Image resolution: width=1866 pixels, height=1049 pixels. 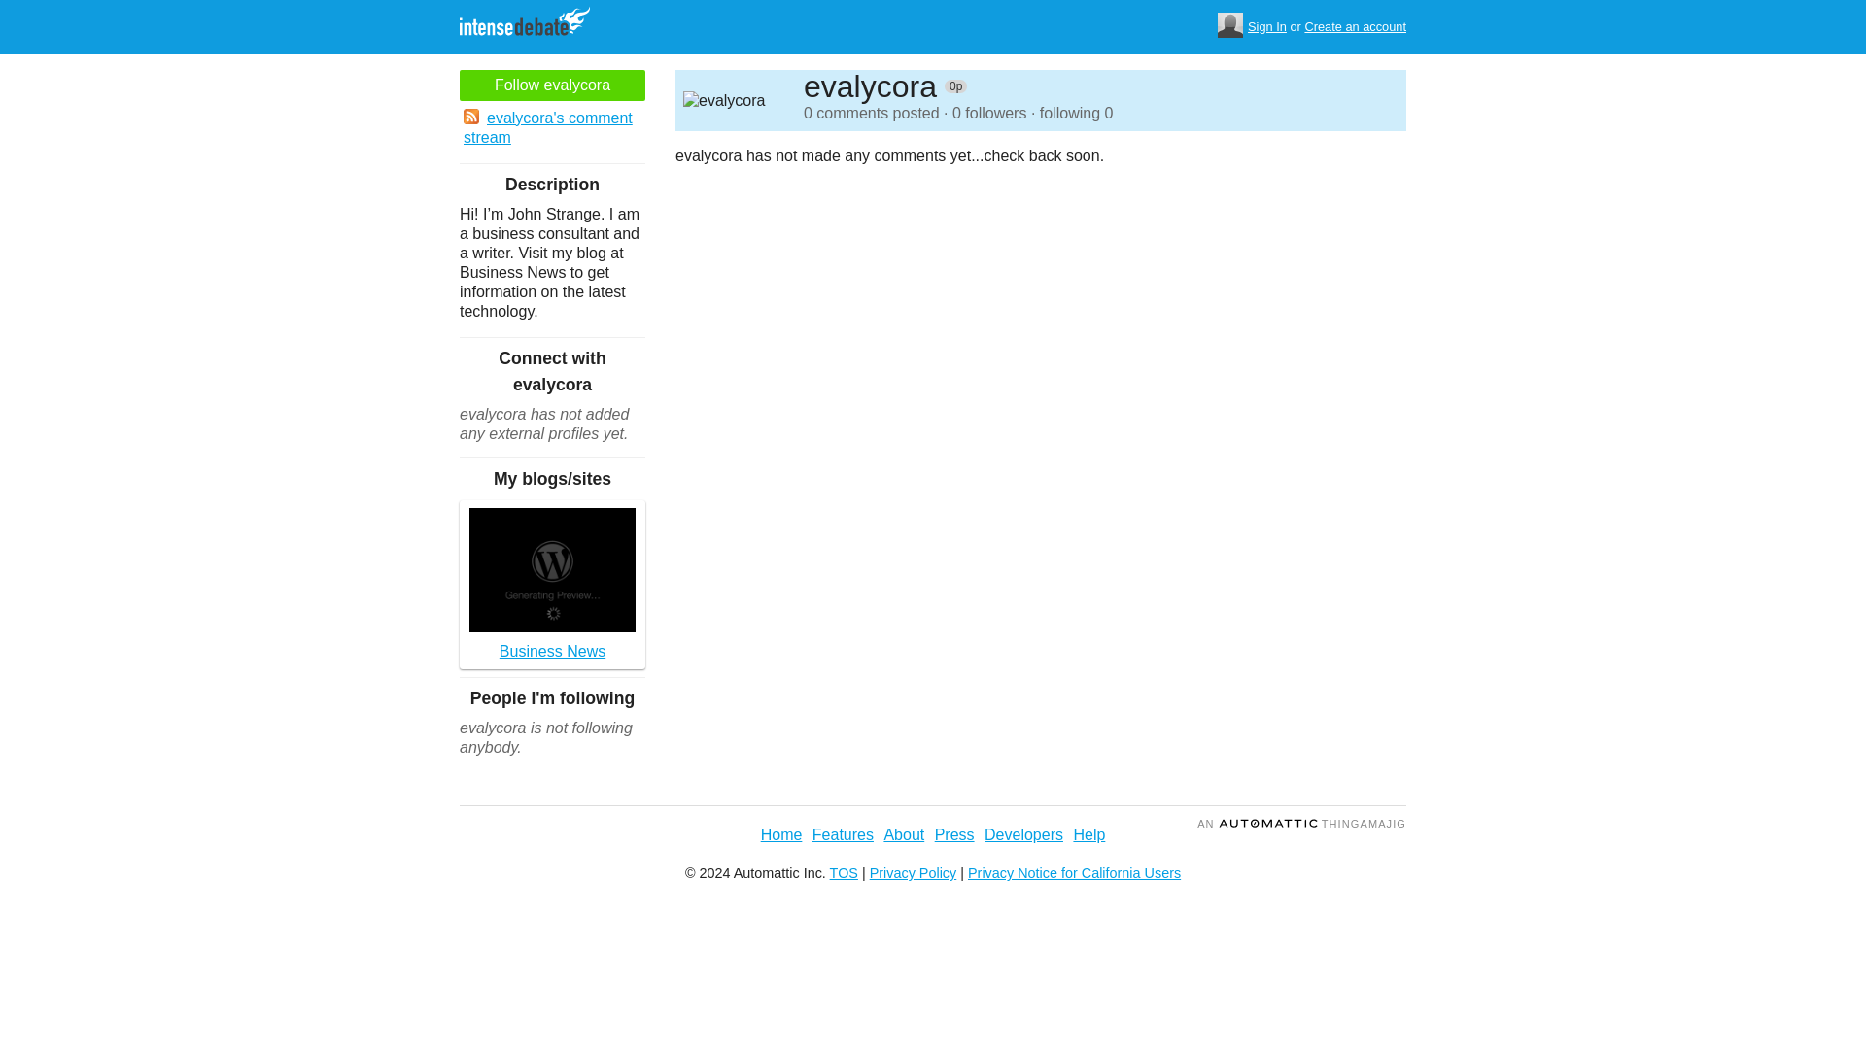 I want to click on TOS, so click(x=844, y=873).